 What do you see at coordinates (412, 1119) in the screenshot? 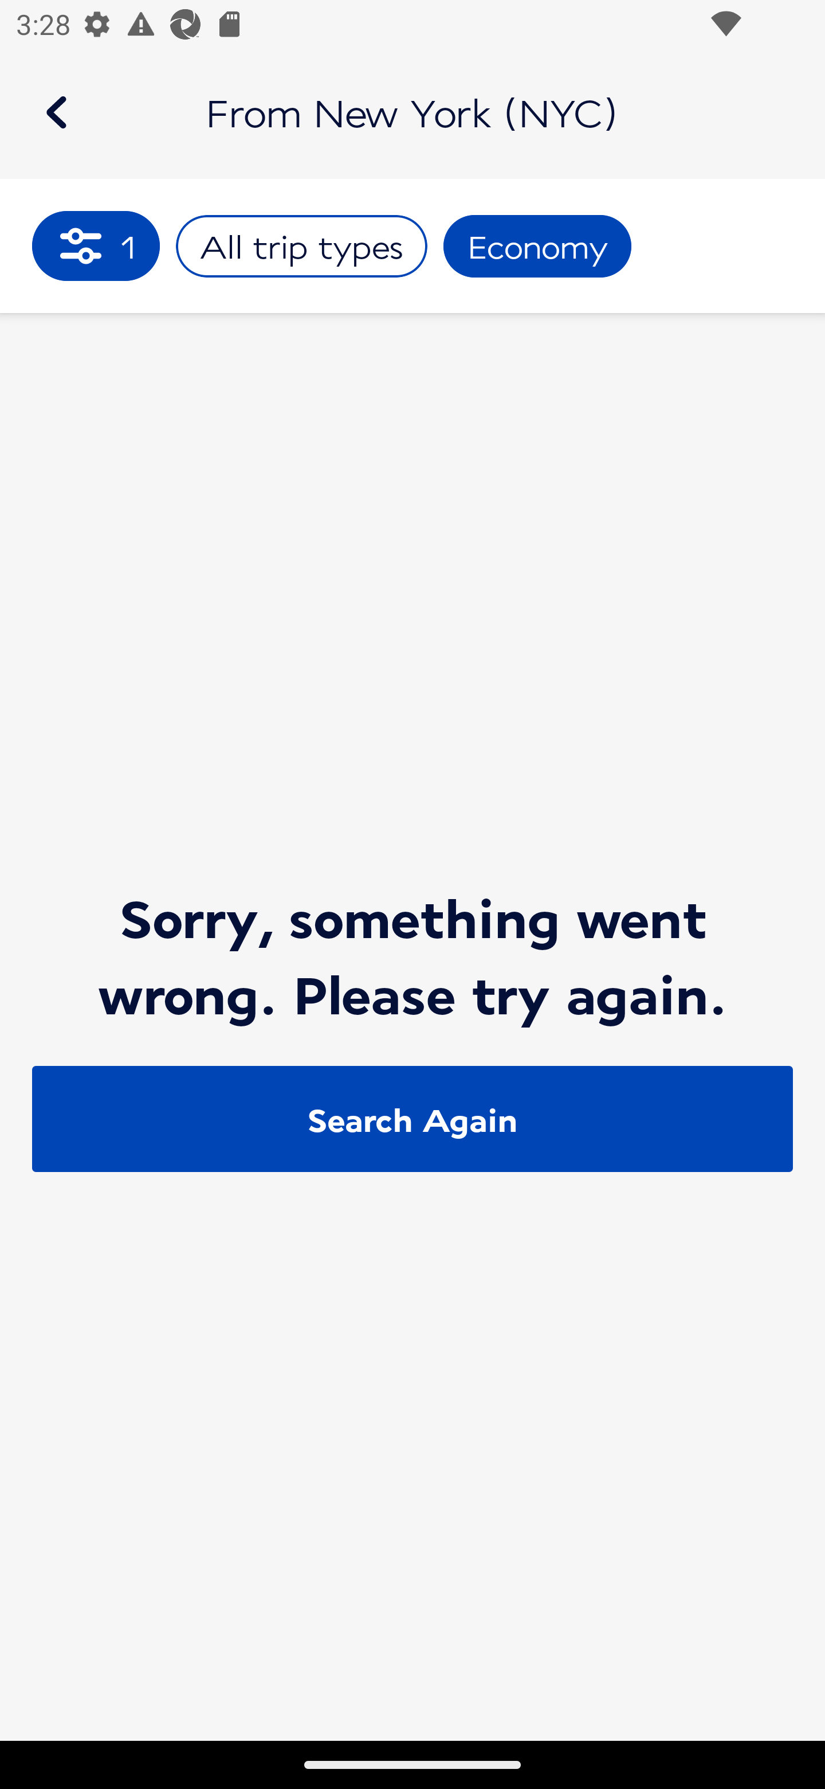
I see `Search Again` at bounding box center [412, 1119].